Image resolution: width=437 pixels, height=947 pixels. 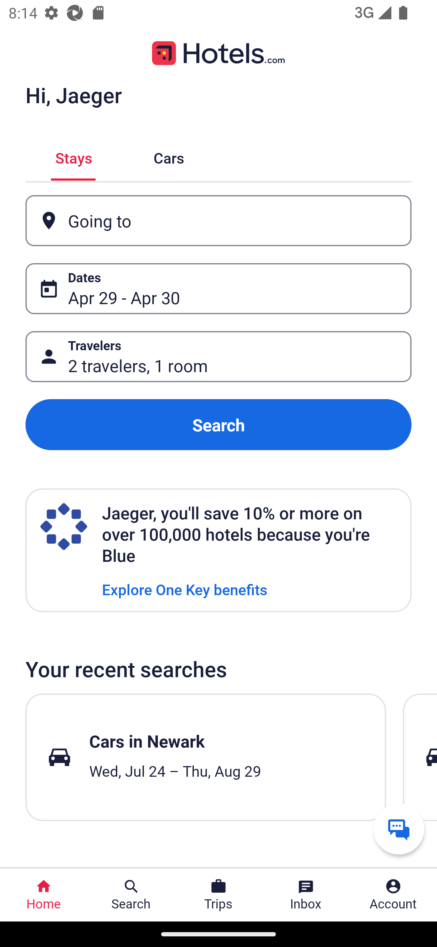 What do you see at coordinates (218, 220) in the screenshot?
I see `Going to Button` at bounding box center [218, 220].